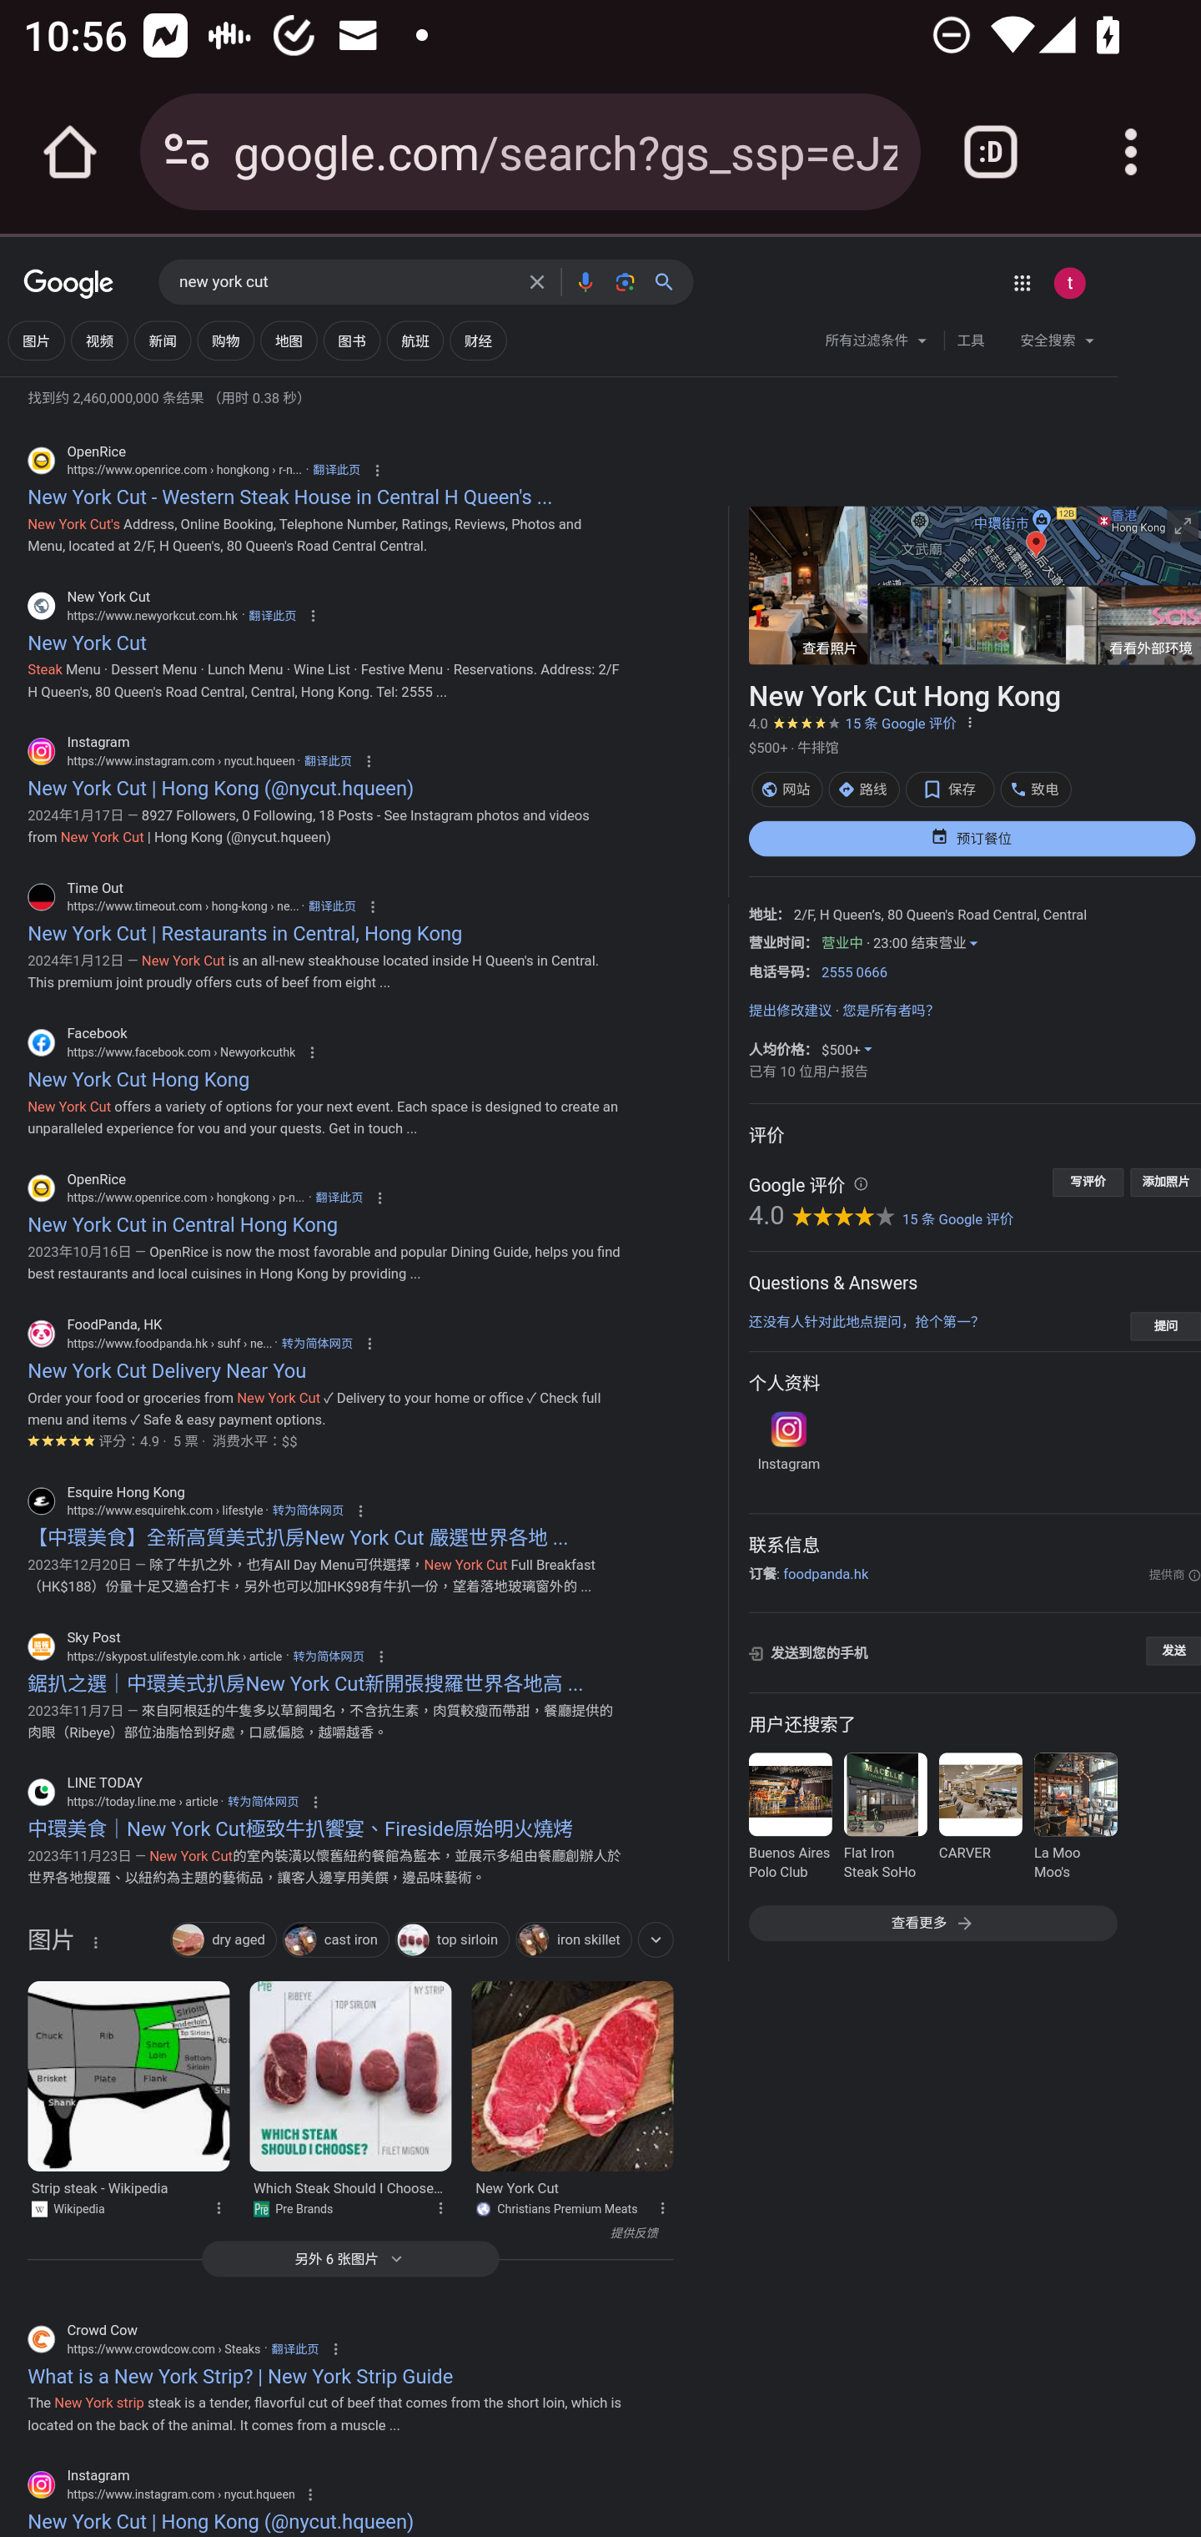  What do you see at coordinates (876, 344) in the screenshot?
I see `所有过滤条件` at bounding box center [876, 344].